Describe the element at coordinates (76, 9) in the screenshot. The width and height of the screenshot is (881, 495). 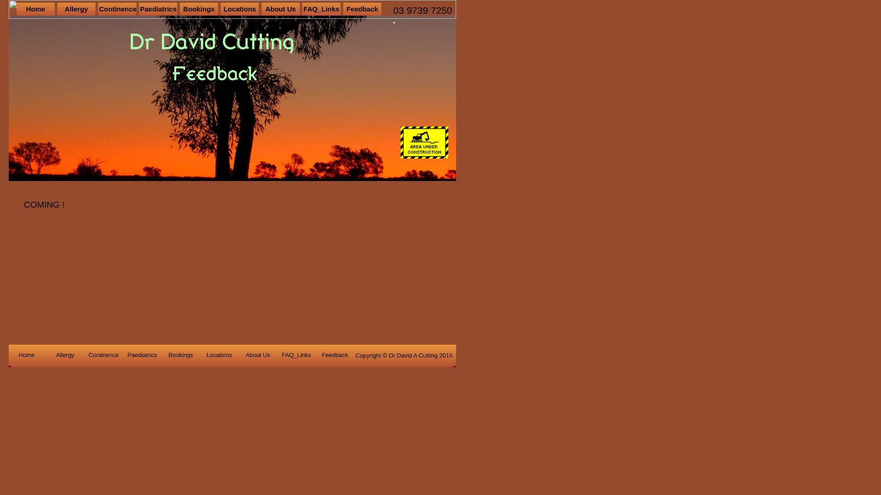
I see `Allergy` at that location.